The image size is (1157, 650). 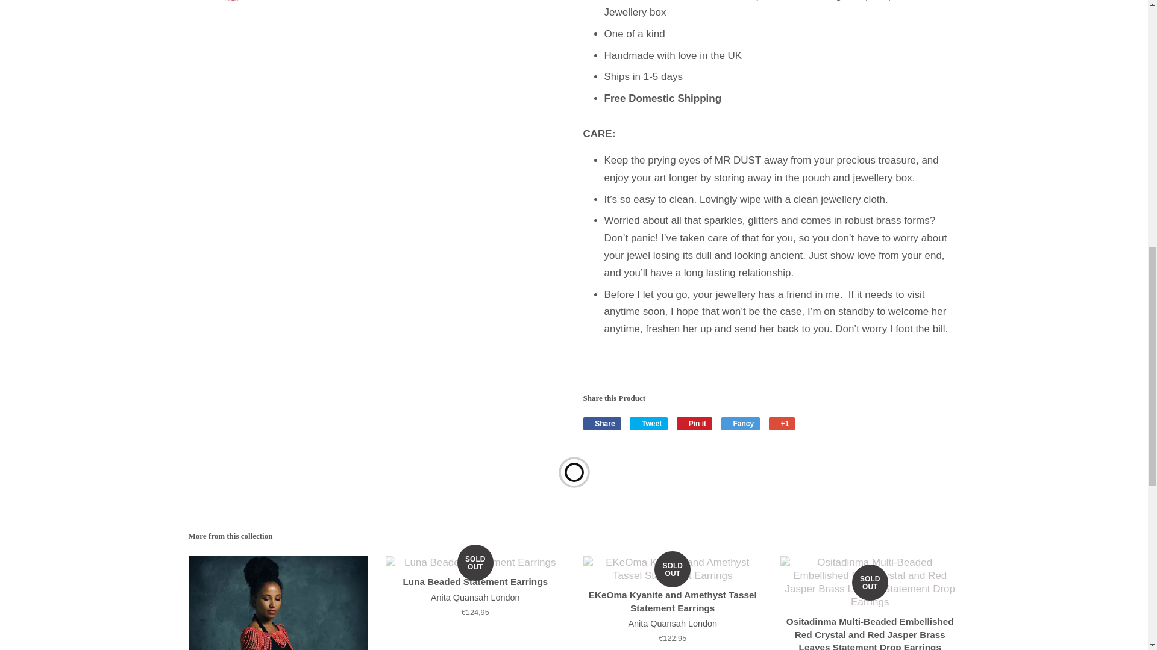 What do you see at coordinates (648, 424) in the screenshot?
I see `Tweet on Twitter` at bounding box center [648, 424].